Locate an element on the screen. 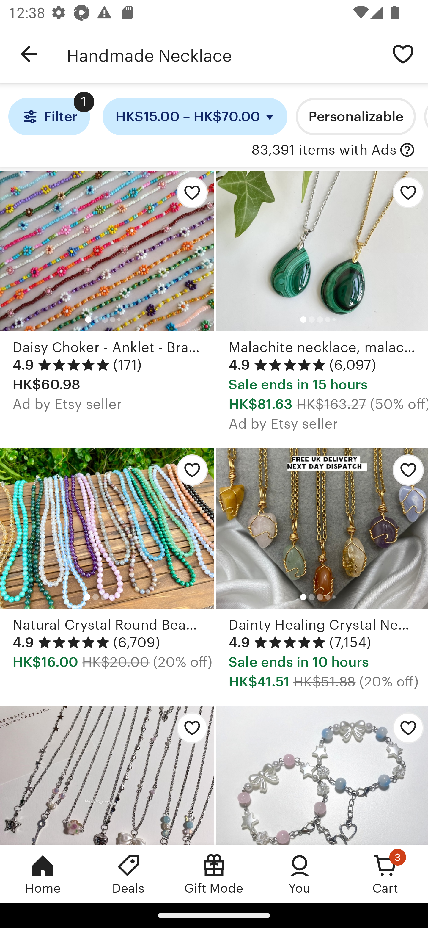  Handmade Necklace is located at coordinates (222, 54).